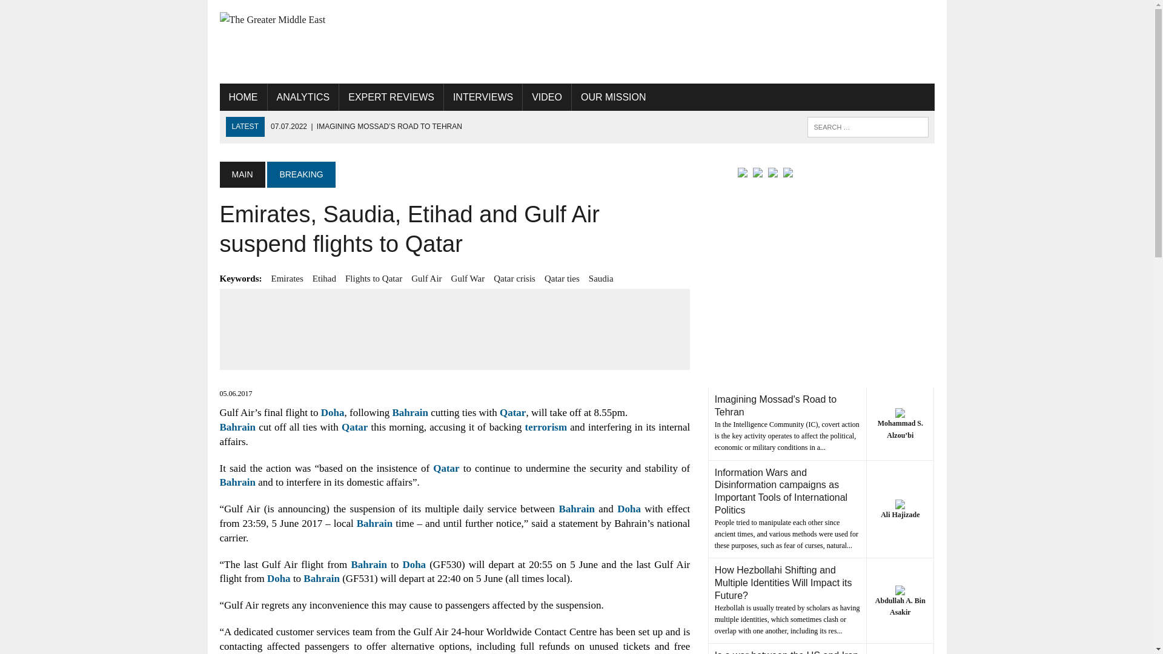  Describe the element at coordinates (321, 579) in the screenshot. I see `Bahrain` at that location.